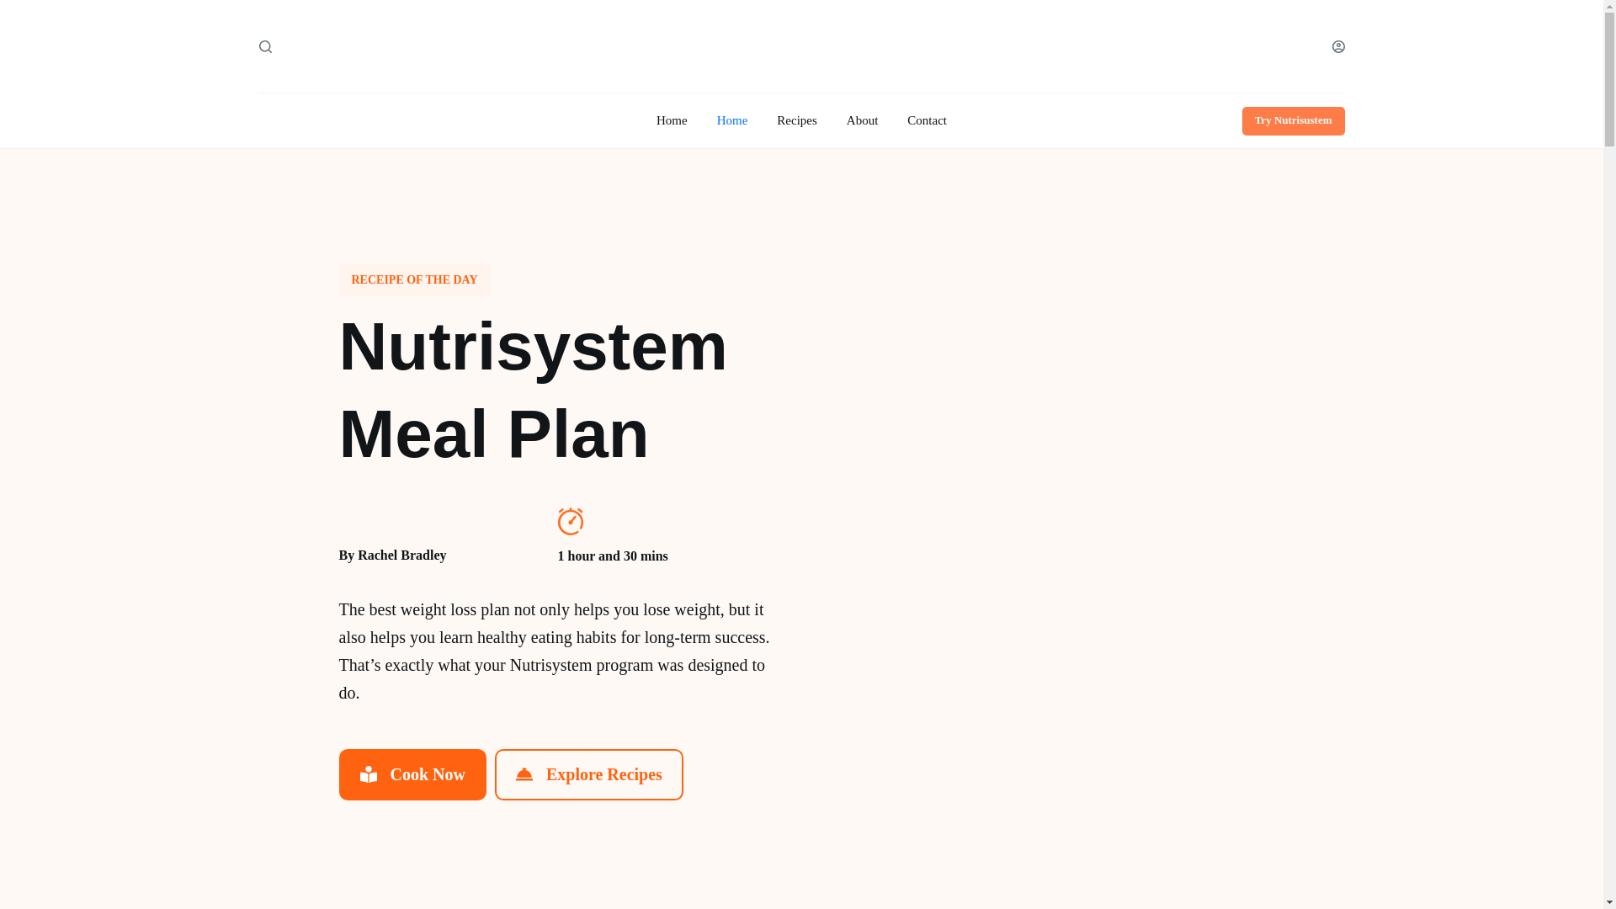 This screenshot has width=1616, height=909. I want to click on Try Nutrisustem, so click(1293, 120).